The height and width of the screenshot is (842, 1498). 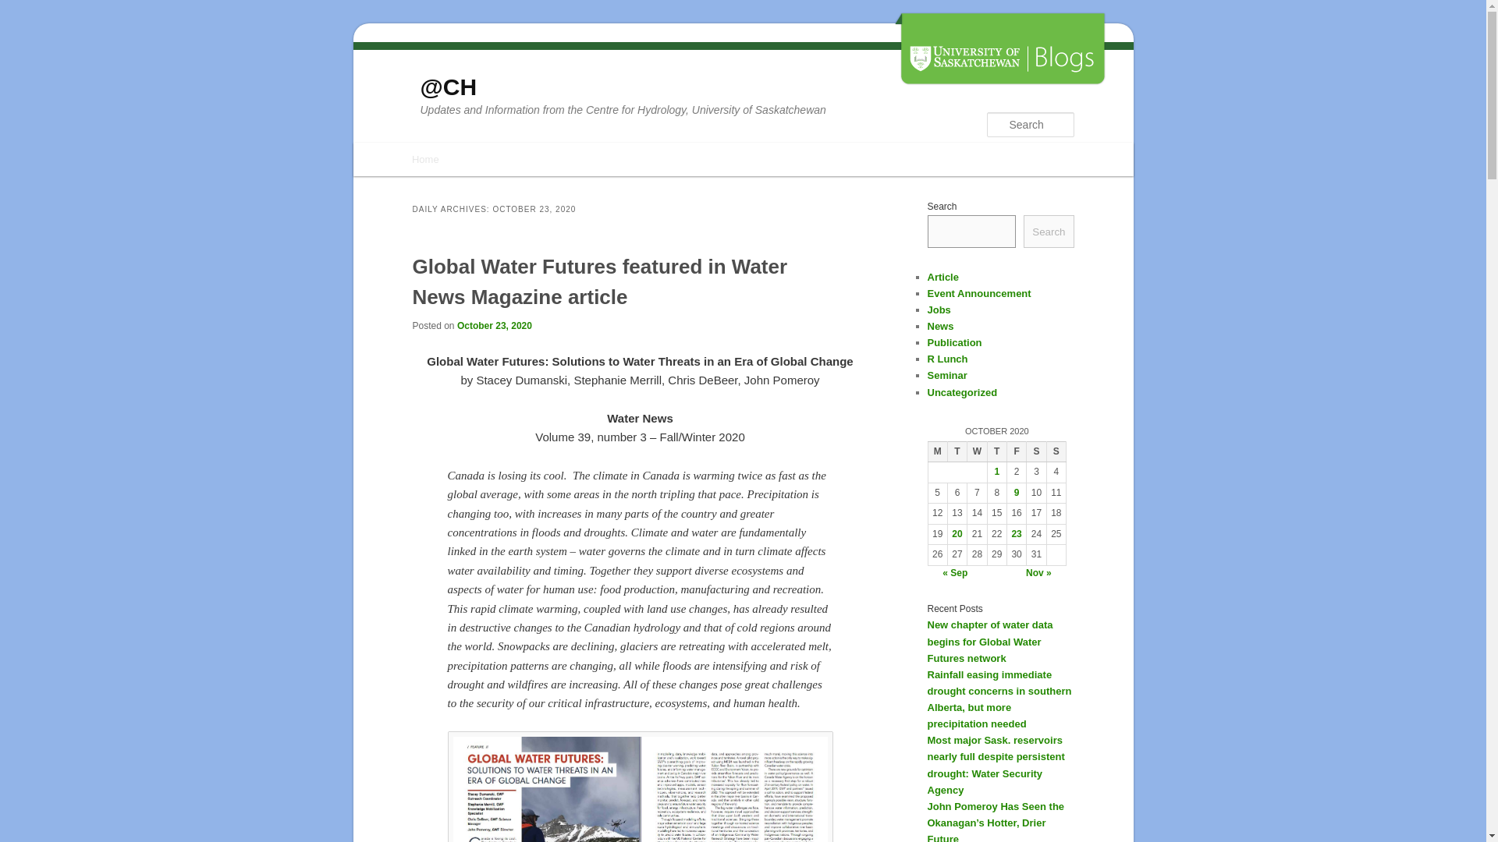 What do you see at coordinates (494, 326) in the screenshot?
I see `October 23, 2020` at bounding box center [494, 326].